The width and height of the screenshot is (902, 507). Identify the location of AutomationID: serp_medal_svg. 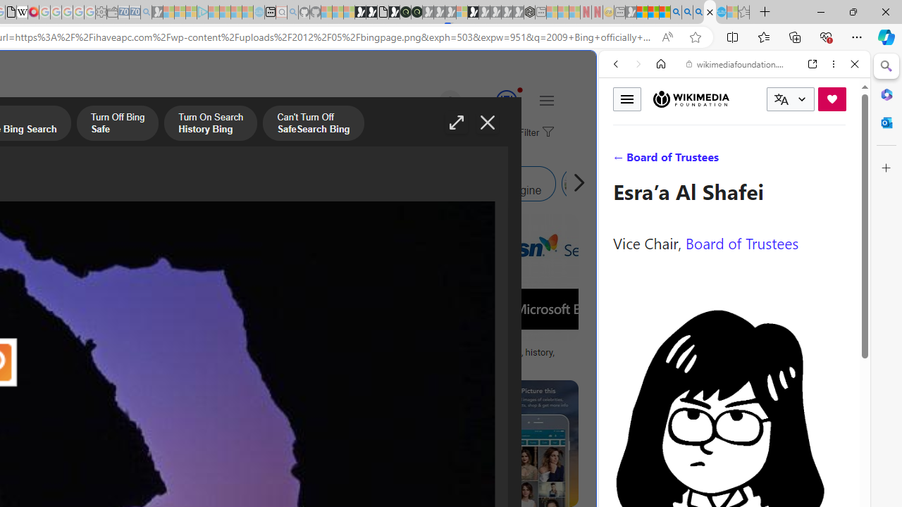
(506, 100).